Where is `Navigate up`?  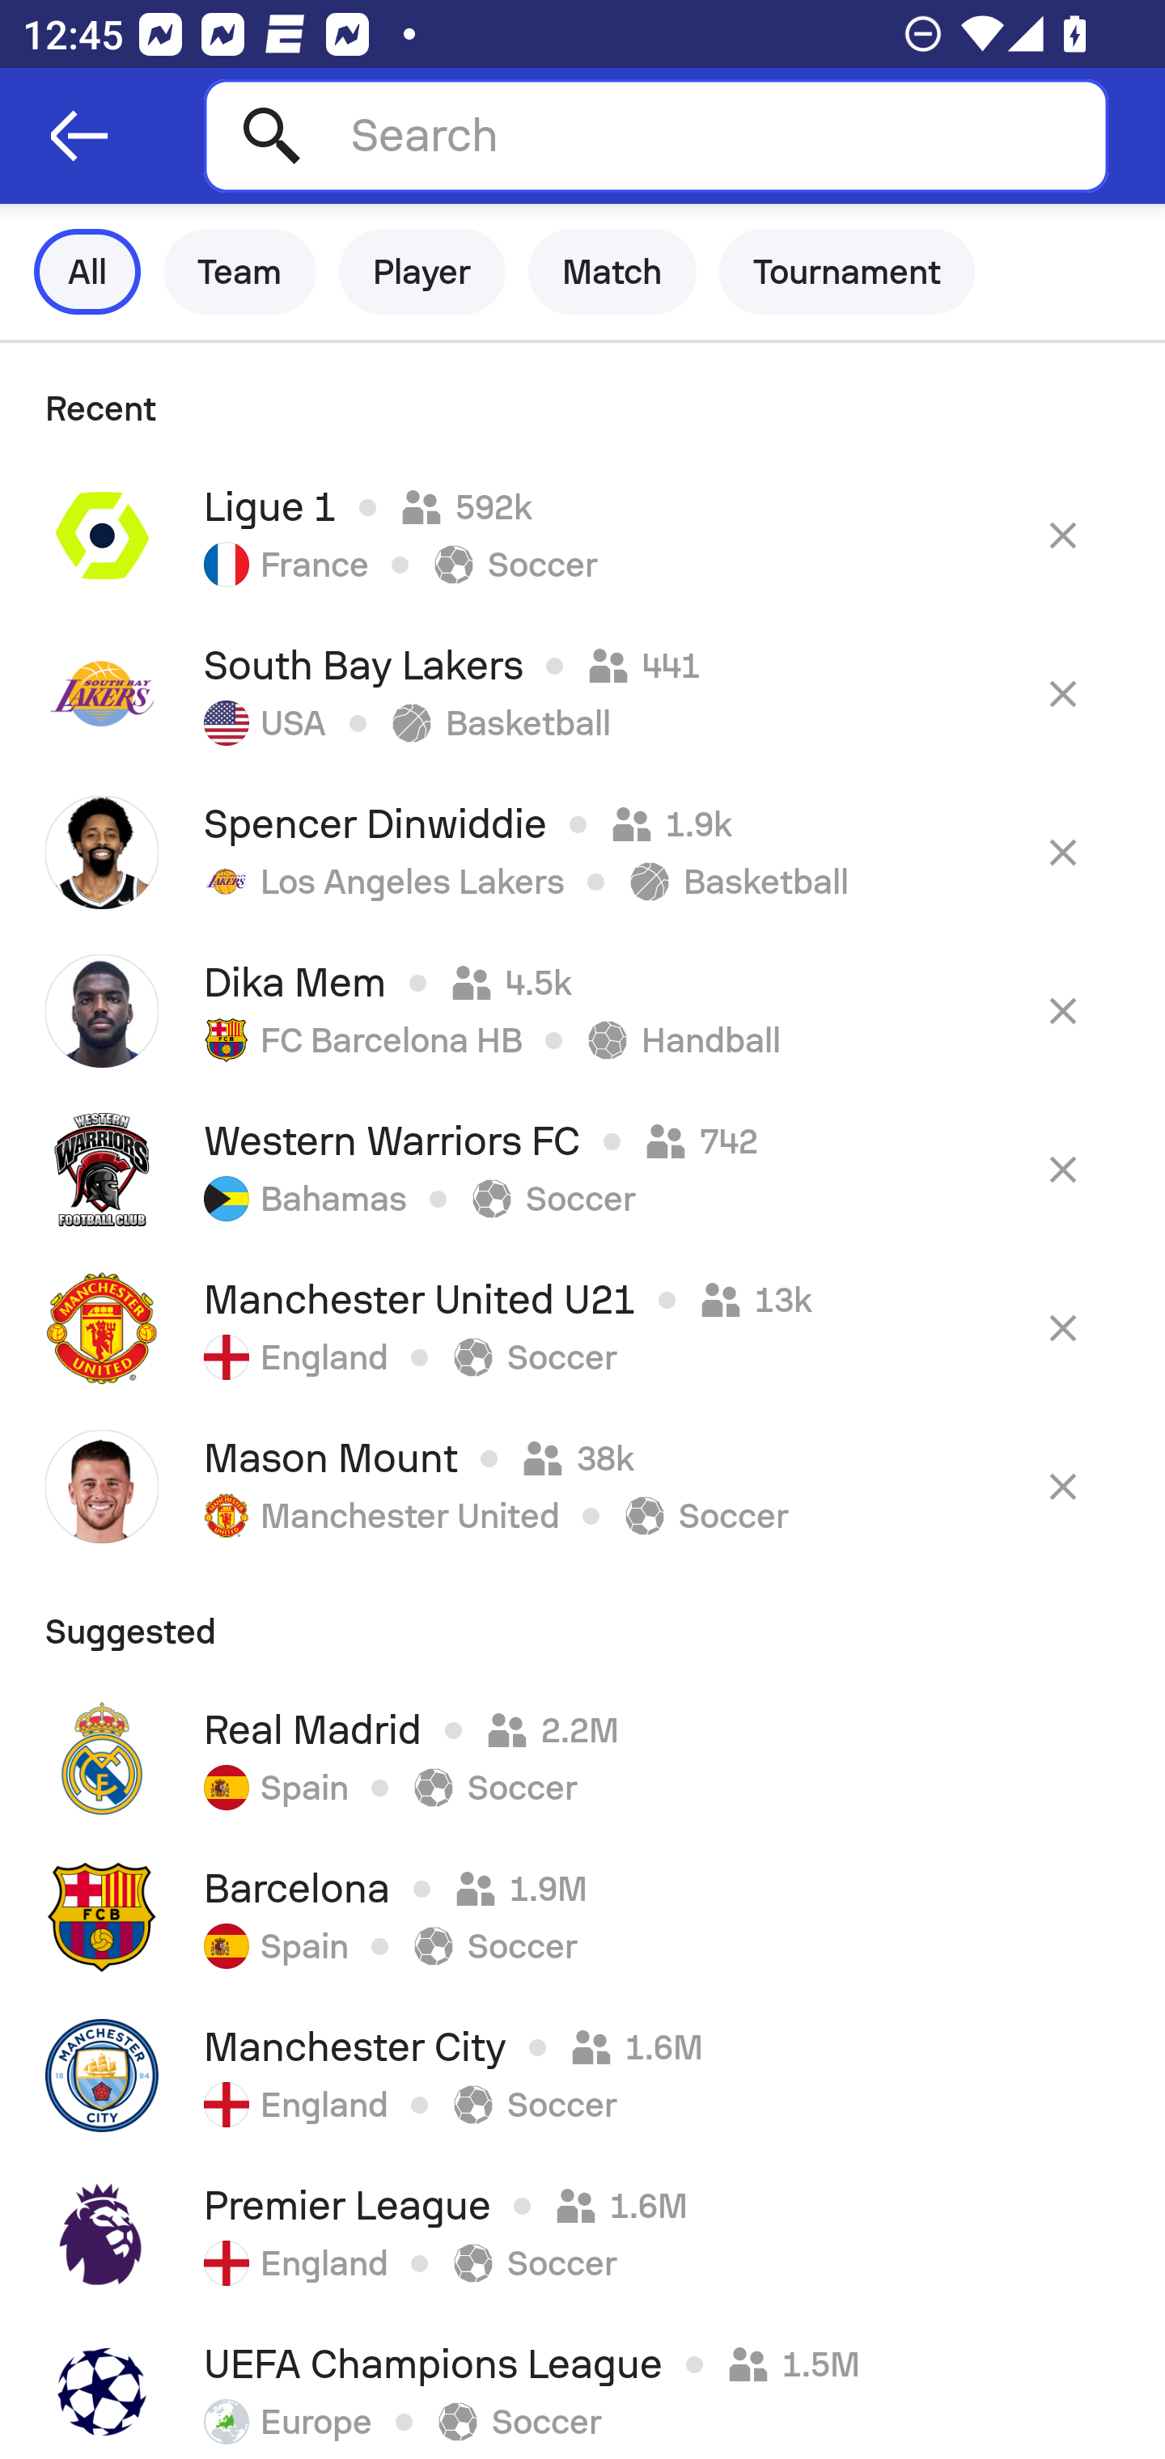 Navigate up is located at coordinates (79, 136).